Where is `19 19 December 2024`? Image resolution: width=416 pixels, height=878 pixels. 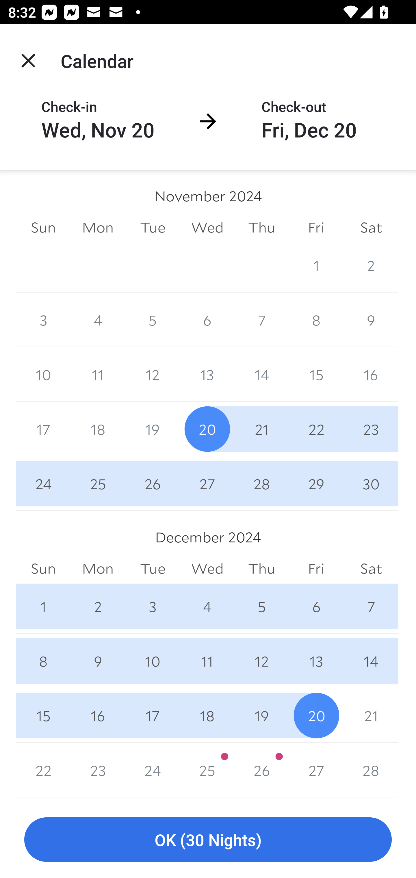
19 19 December 2024 is located at coordinates (262, 715).